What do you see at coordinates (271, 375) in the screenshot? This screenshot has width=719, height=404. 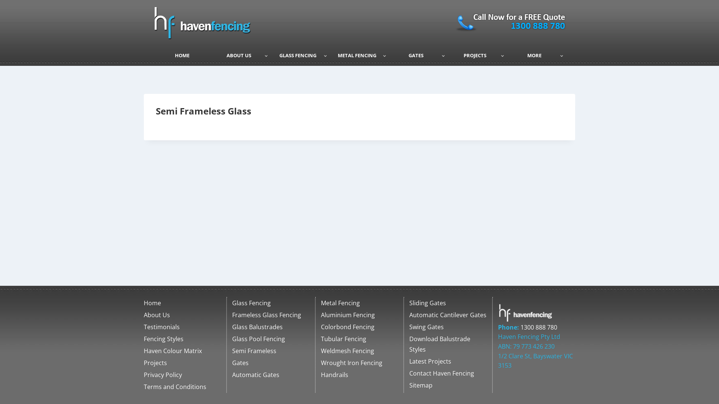 I see `Automatic Gates` at bounding box center [271, 375].